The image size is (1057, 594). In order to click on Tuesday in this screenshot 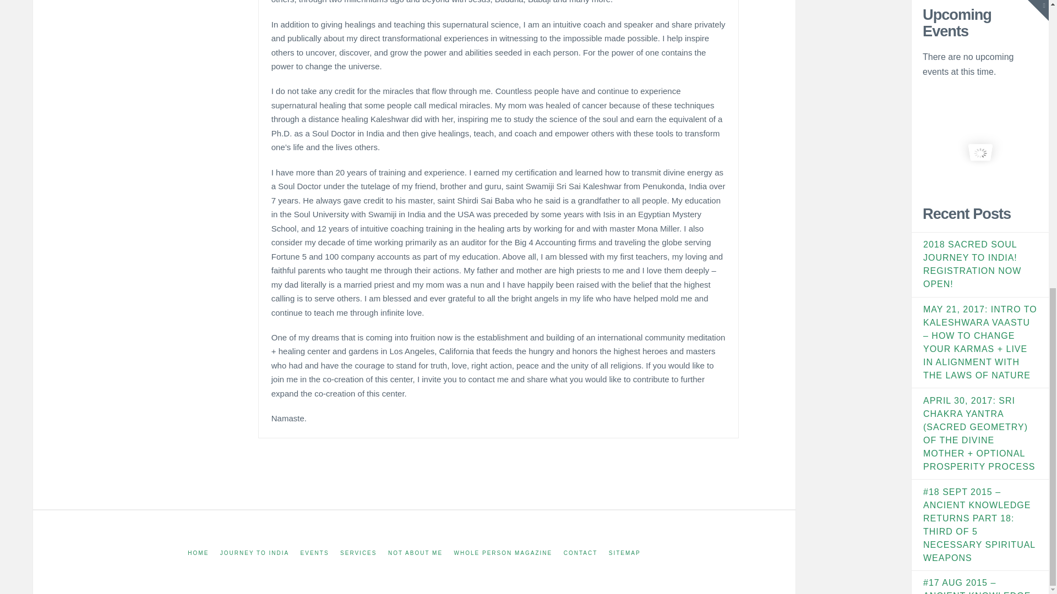, I will do `click(947, 419)`.